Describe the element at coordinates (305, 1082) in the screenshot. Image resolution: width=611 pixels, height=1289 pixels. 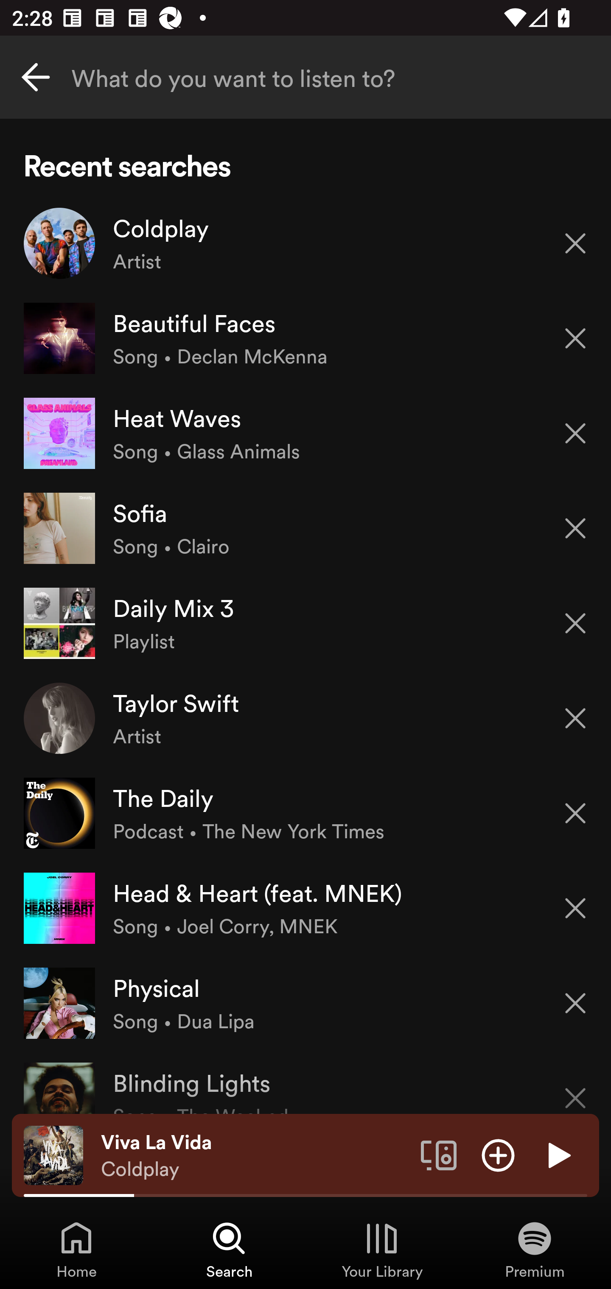
I see `Blinding Lights Song • The Weeknd Remove` at that location.